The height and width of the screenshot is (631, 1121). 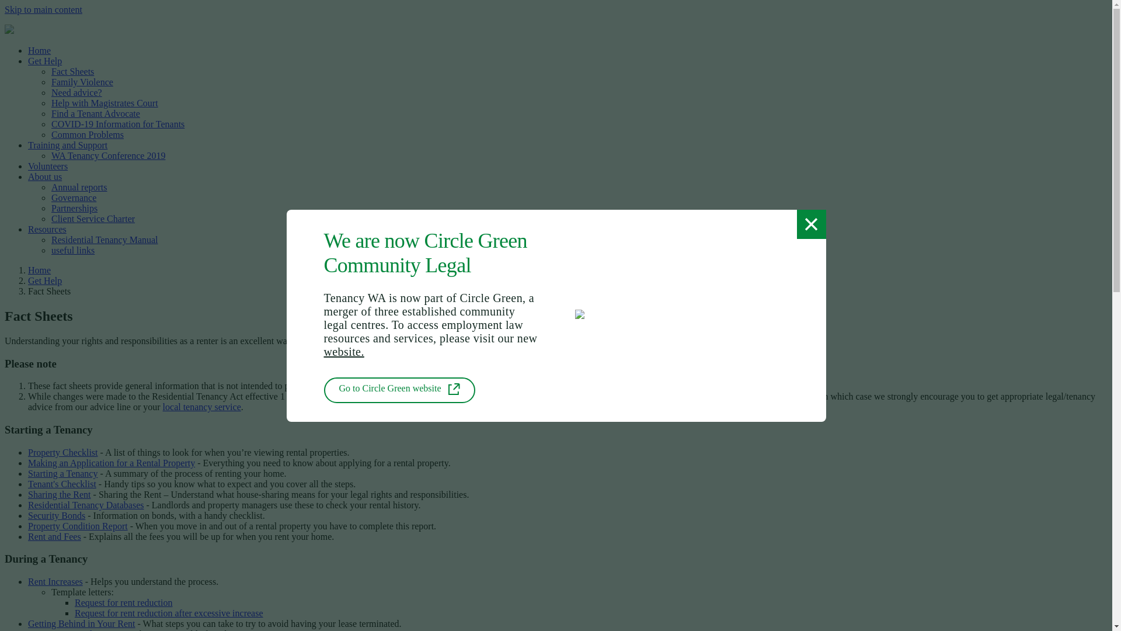 I want to click on Partnerships, so click(x=75, y=208).